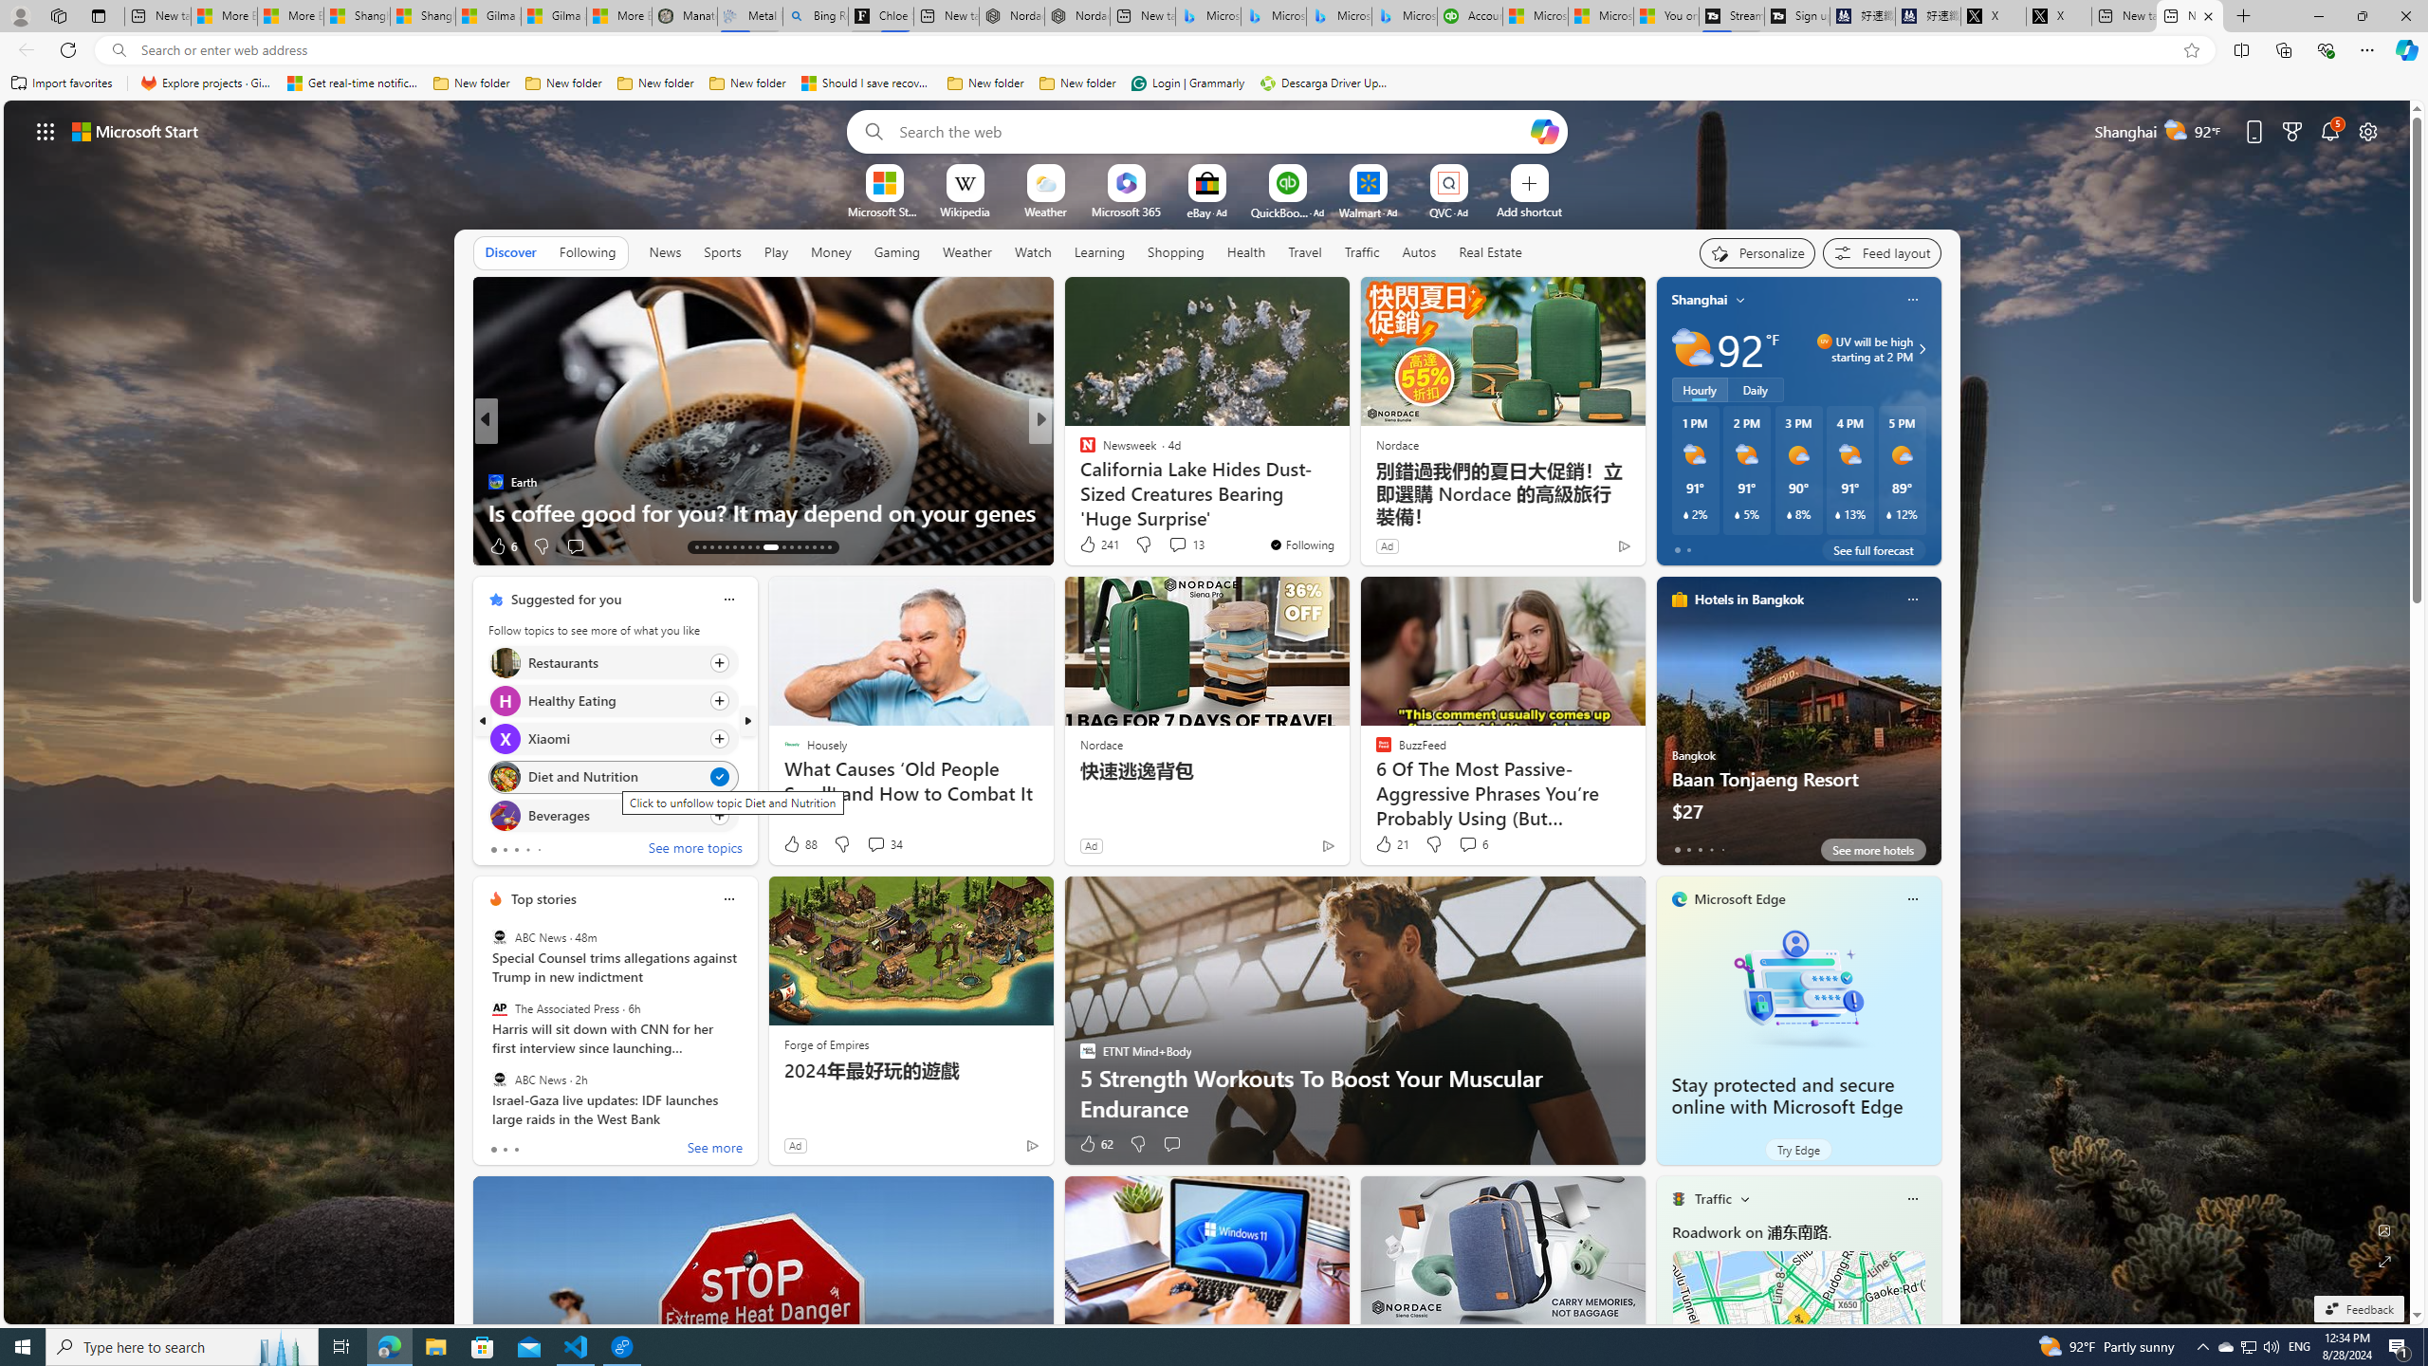  What do you see at coordinates (1882, 252) in the screenshot?
I see `Feed settings` at bounding box center [1882, 252].